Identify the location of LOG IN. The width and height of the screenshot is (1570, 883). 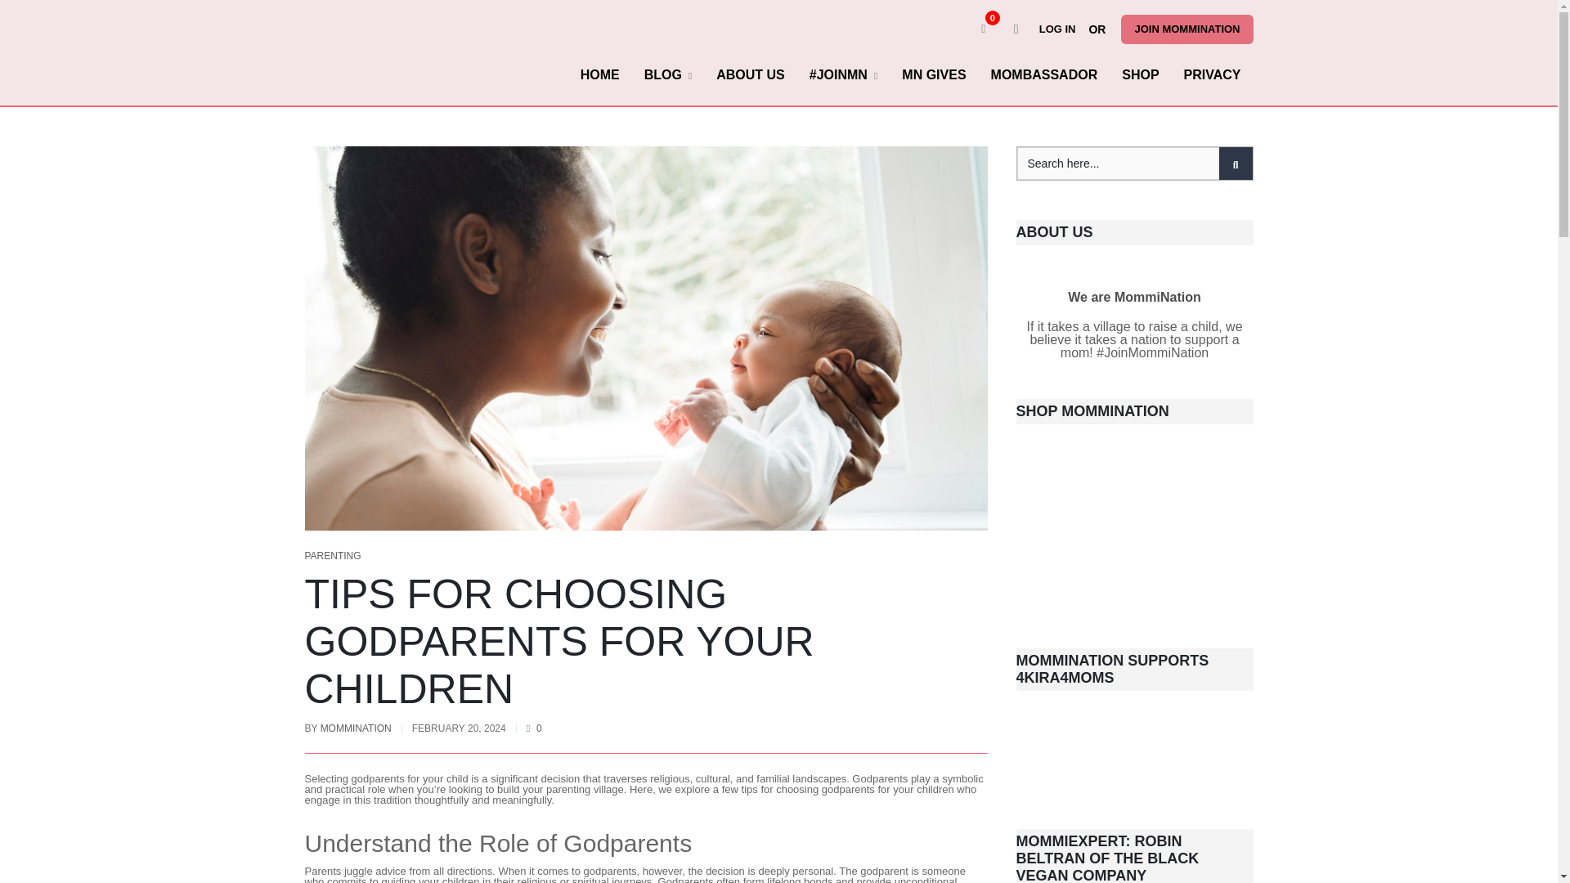
(1061, 29).